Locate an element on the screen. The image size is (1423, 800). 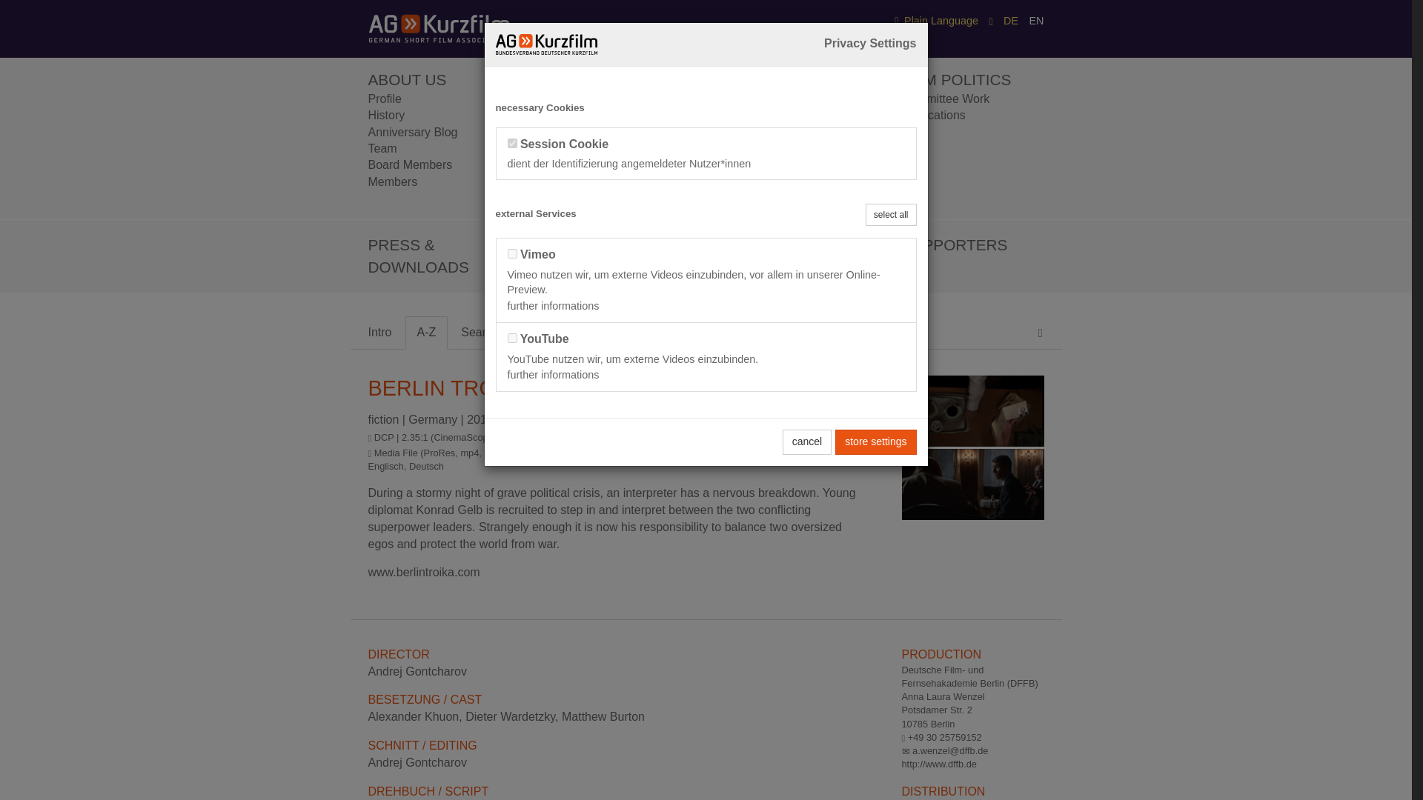
1 is located at coordinates (511, 253).